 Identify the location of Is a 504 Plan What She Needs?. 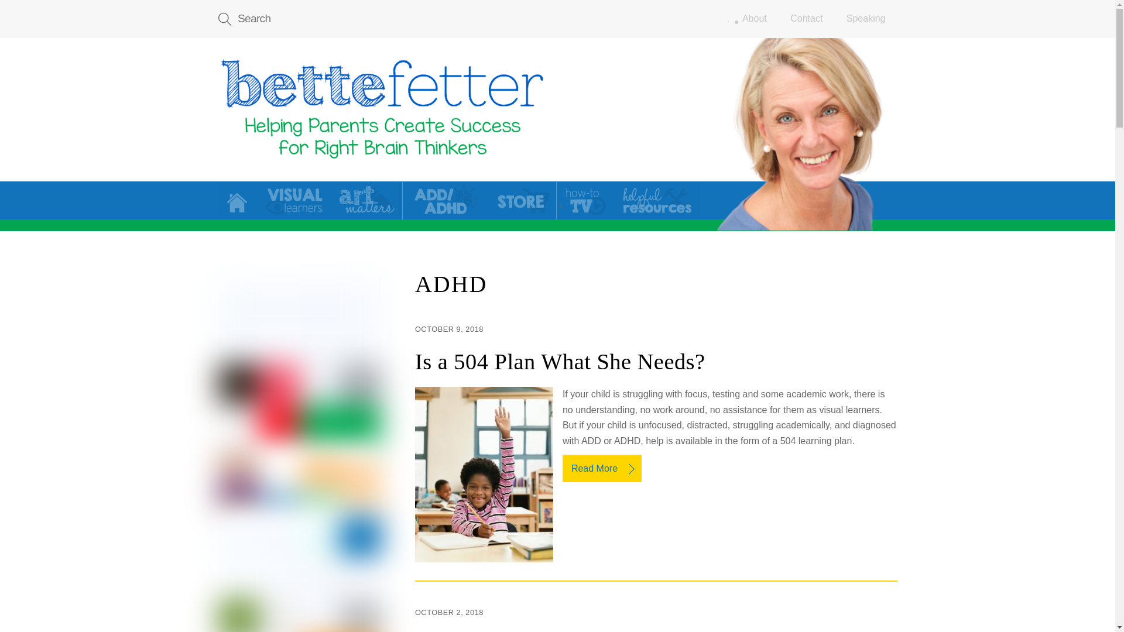
(807, 134).